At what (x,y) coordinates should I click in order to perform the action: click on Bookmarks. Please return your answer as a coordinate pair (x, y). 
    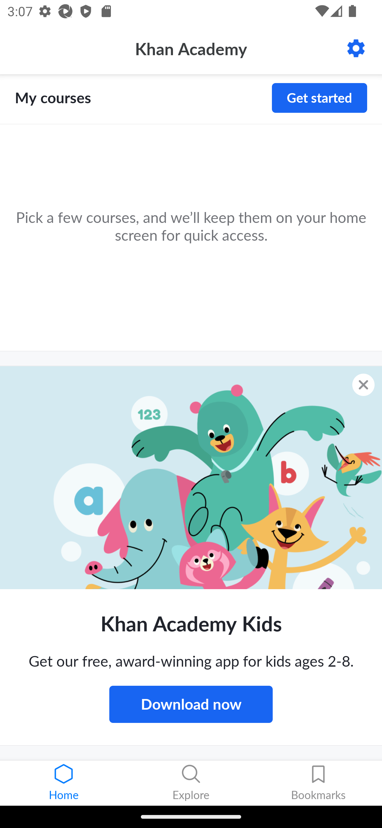
    Looking at the image, I should click on (318, 783).